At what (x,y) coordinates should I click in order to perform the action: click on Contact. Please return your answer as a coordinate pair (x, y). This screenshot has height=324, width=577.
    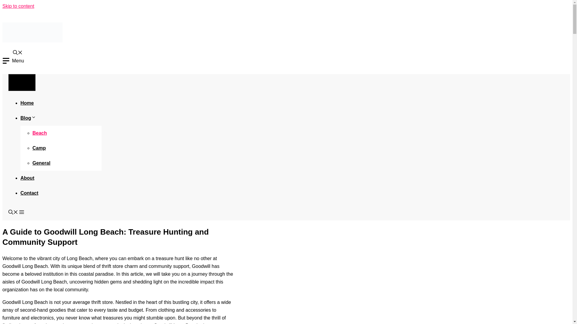
    Looking at the image, I should click on (29, 193).